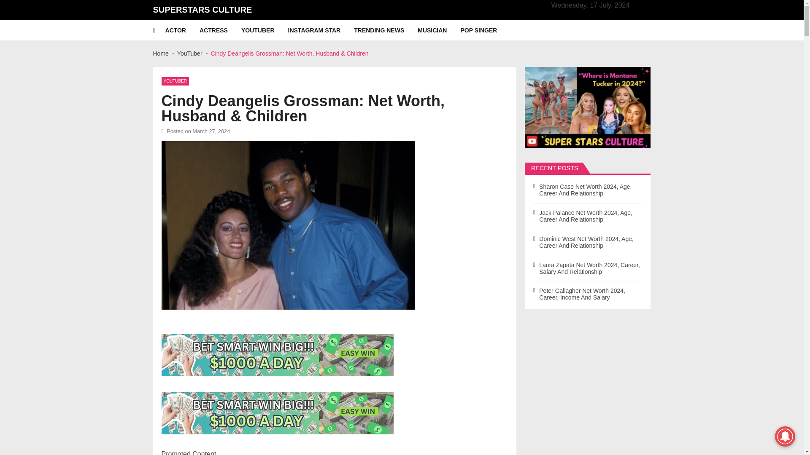 This screenshot has height=455, width=810. Describe the element at coordinates (485, 30) in the screenshot. I see `POP SINGER` at that location.